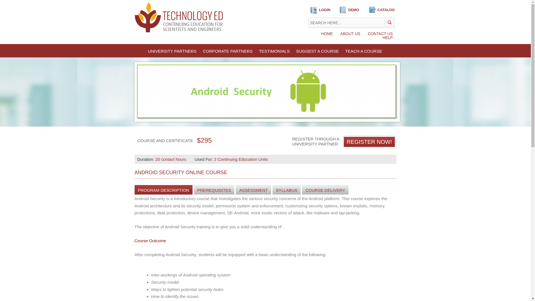 This screenshot has height=301, width=535. What do you see at coordinates (353, 10) in the screenshot?
I see `DEMO` at bounding box center [353, 10].